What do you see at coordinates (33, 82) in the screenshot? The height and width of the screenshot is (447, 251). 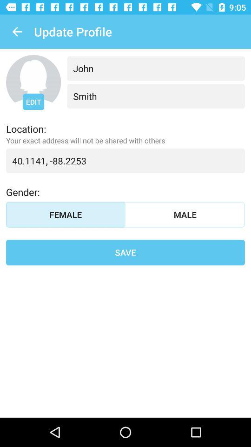 I see `edit profile image` at bounding box center [33, 82].